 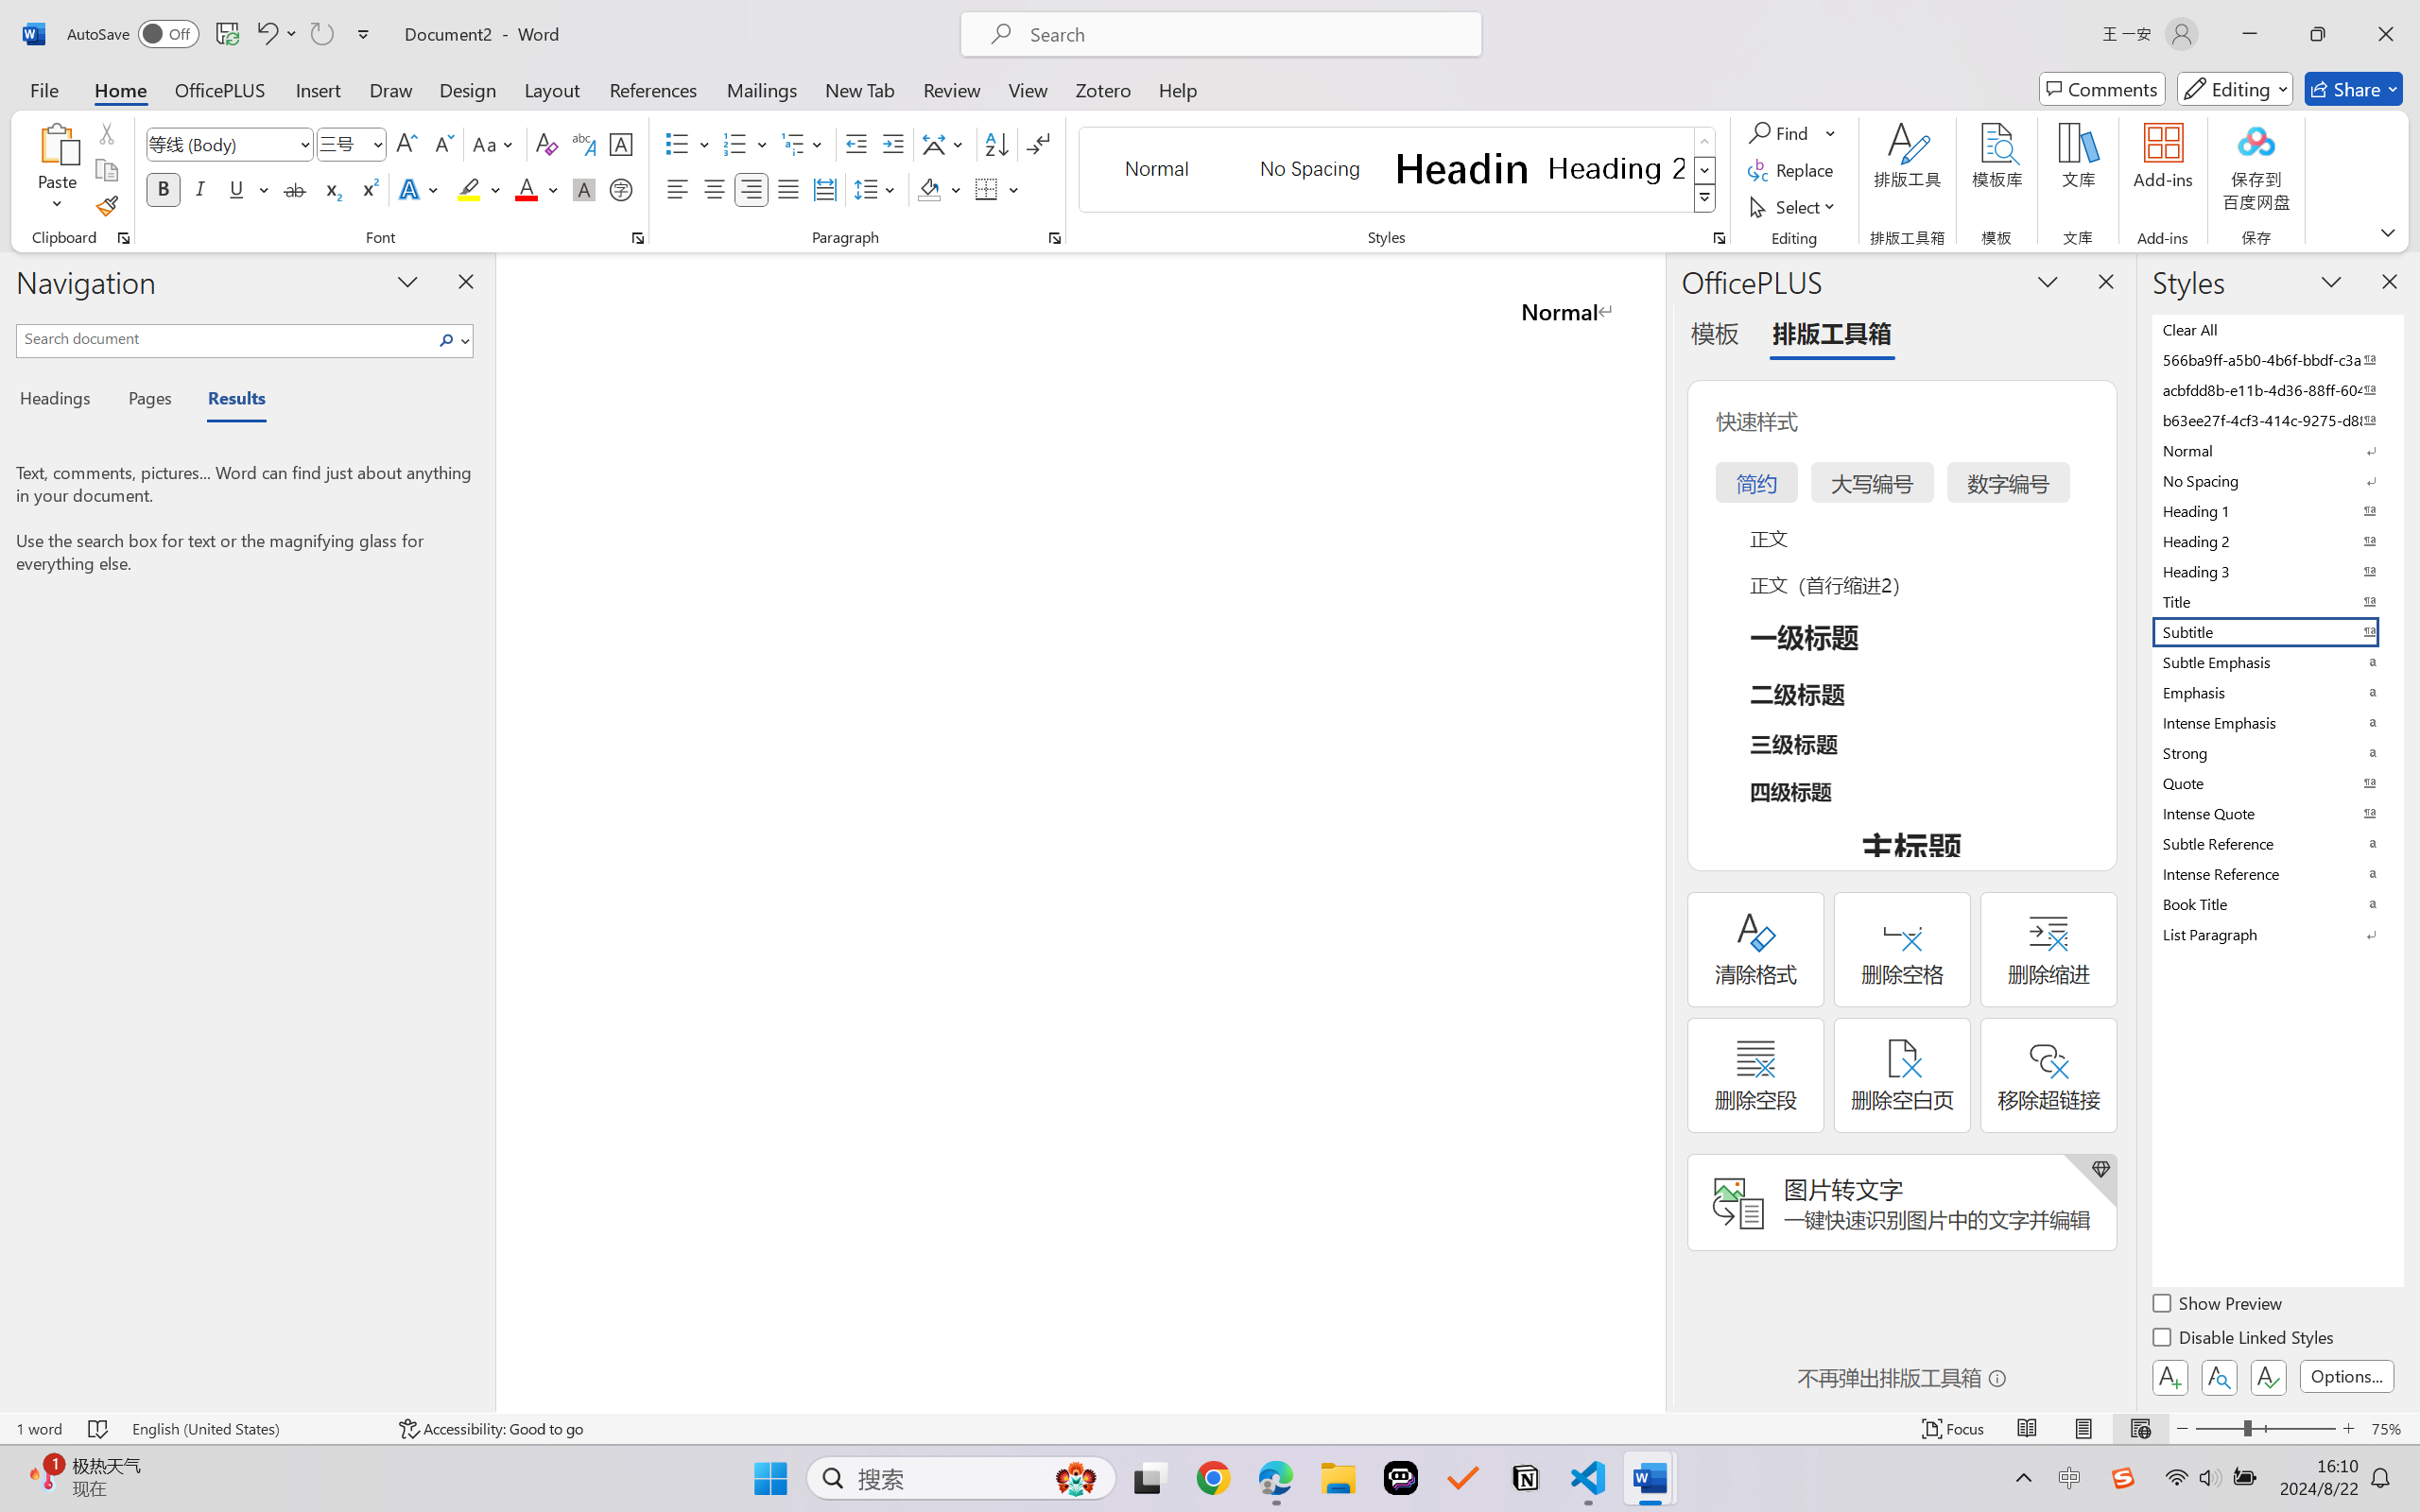 What do you see at coordinates (582, 144) in the screenshot?
I see `Phonetic Guide...` at bounding box center [582, 144].